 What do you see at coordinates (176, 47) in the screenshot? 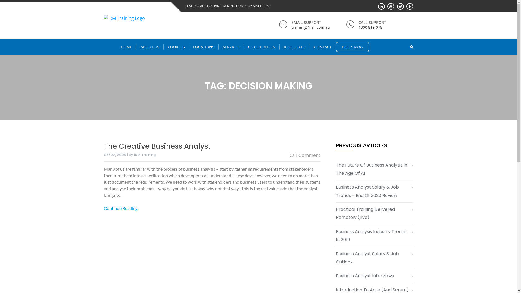
I see `COURSES` at bounding box center [176, 47].